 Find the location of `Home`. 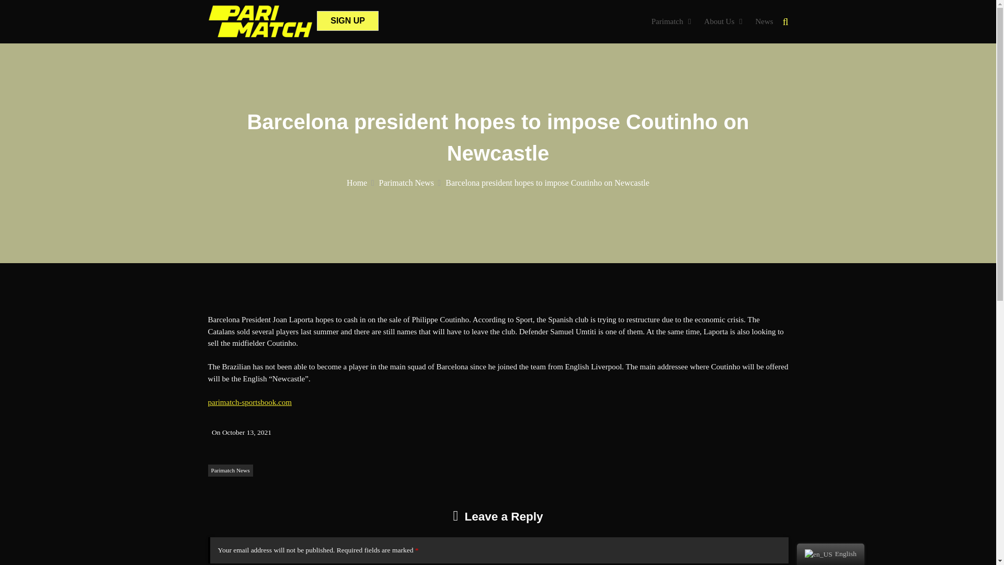

Home is located at coordinates (360, 183).